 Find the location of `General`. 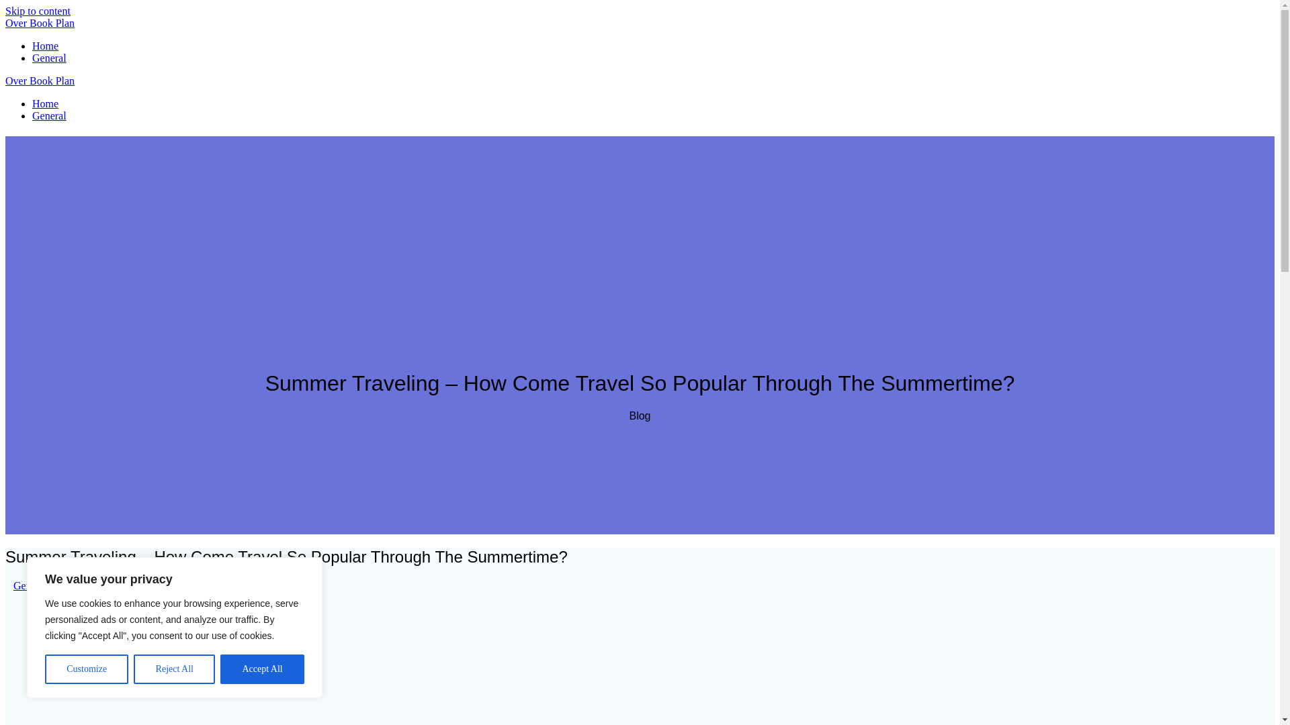

General is located at coordinates (30, 585).